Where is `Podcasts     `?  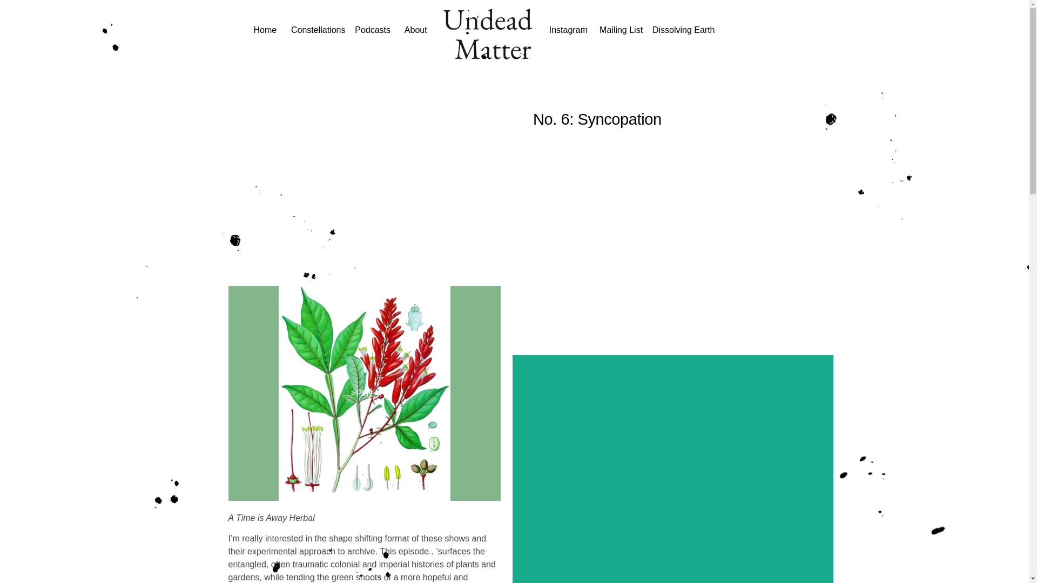
Podcasts      is located at coordinates (378, 30).